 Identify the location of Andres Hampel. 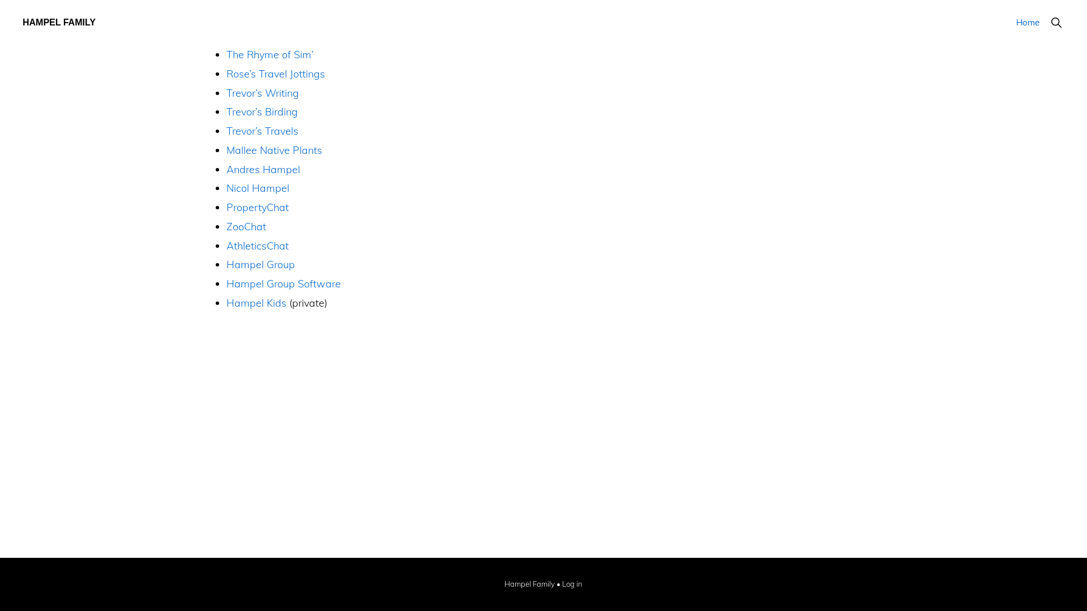
(263, 170).